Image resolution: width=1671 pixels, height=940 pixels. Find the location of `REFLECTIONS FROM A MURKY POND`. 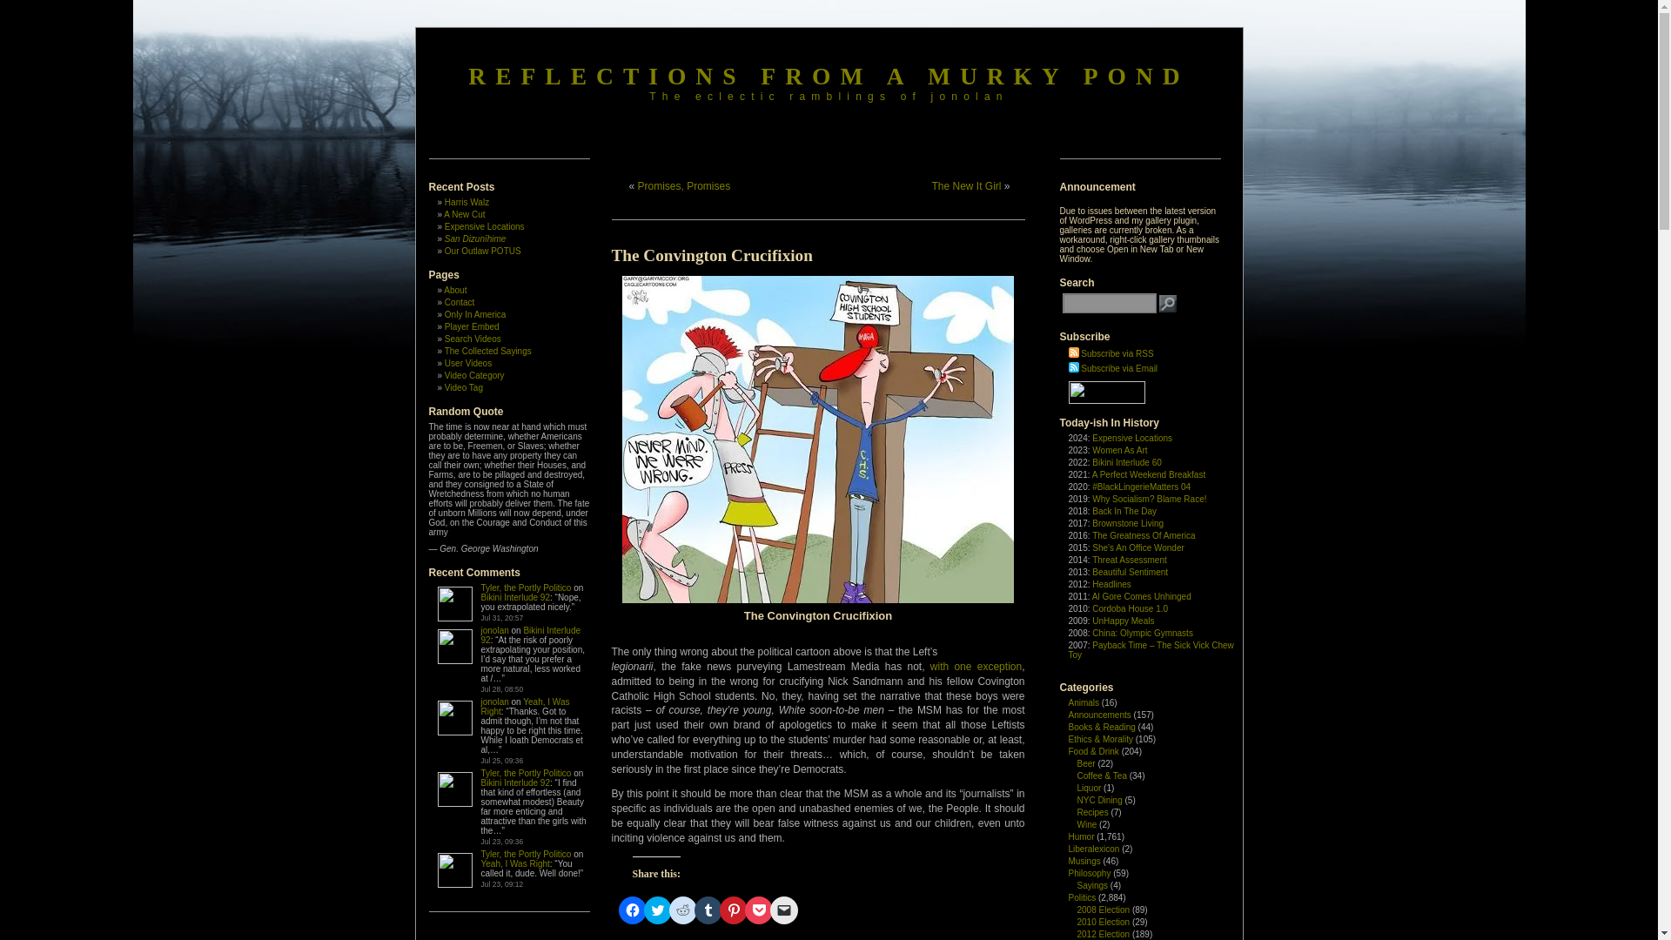

REFLECTIONS FROM A MURKY POND is located at coordinates (828, 76).